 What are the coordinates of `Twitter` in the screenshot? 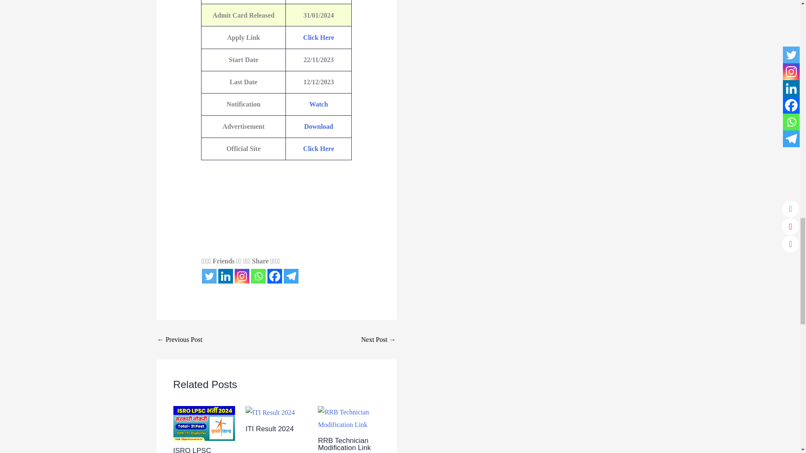 It's located at (209, 276).